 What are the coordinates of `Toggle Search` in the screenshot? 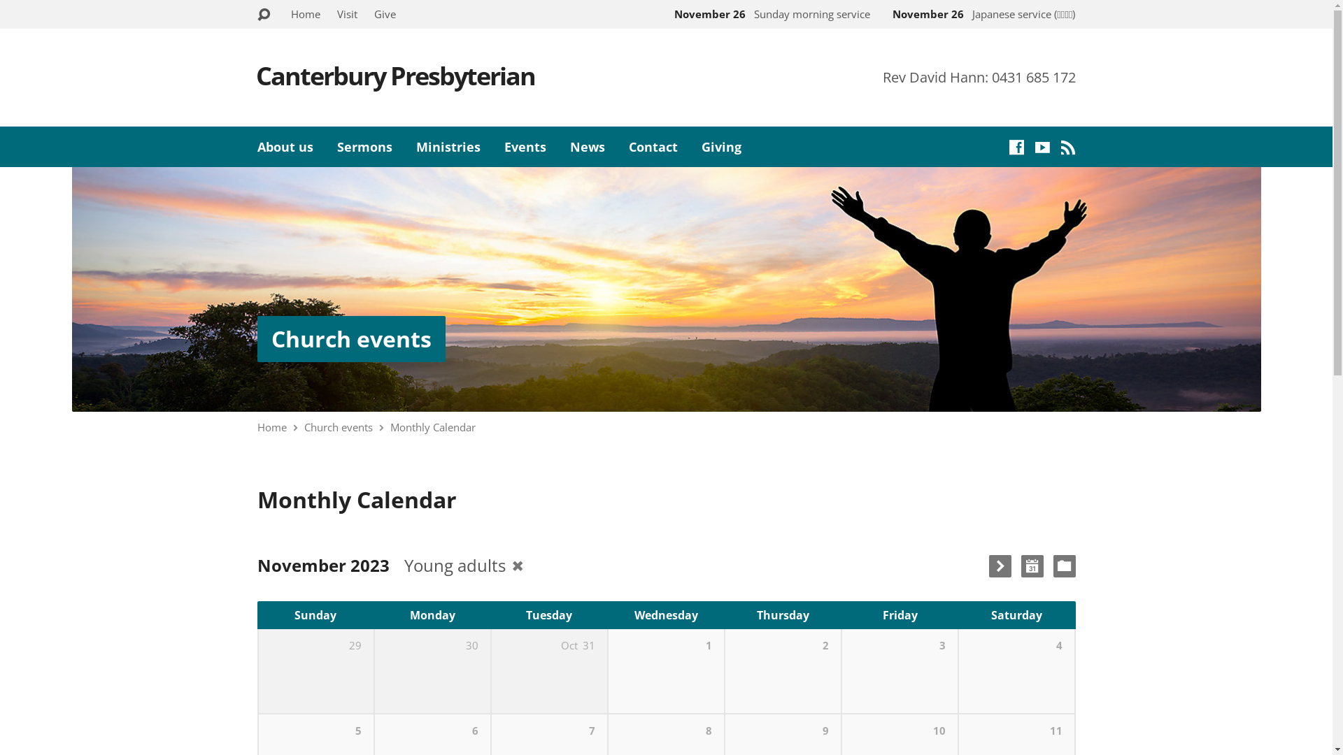 It's located at (264, 15).